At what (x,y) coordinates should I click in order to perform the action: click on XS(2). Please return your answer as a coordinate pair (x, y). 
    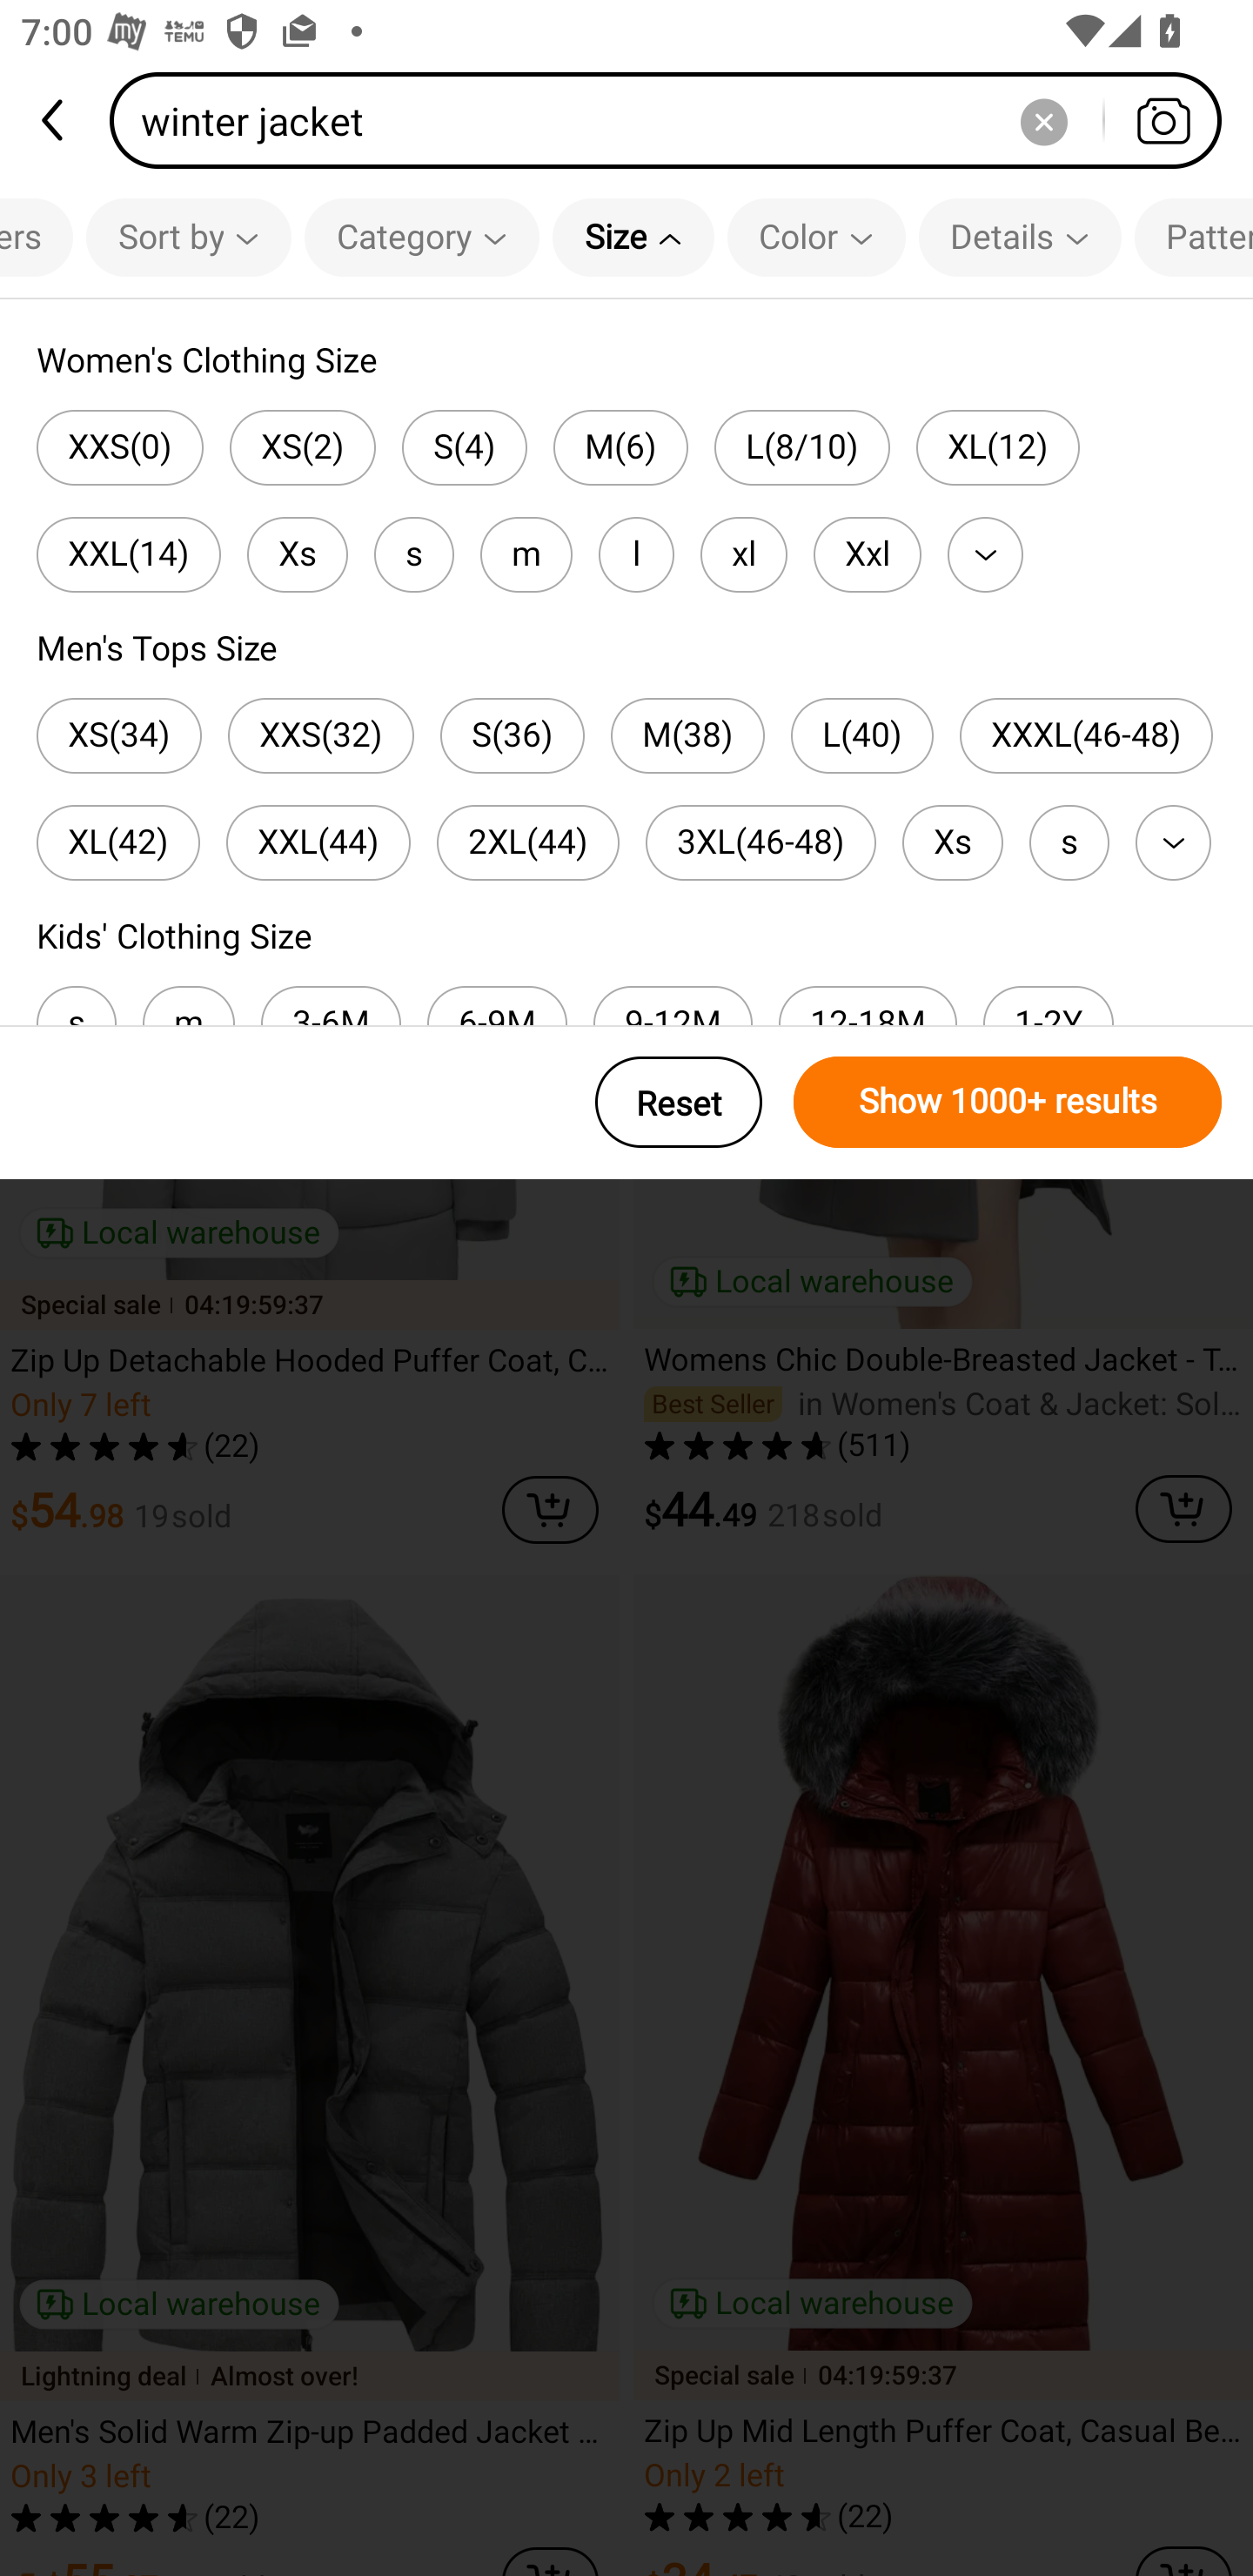
    Looking at the image, I should click on (303, 447).